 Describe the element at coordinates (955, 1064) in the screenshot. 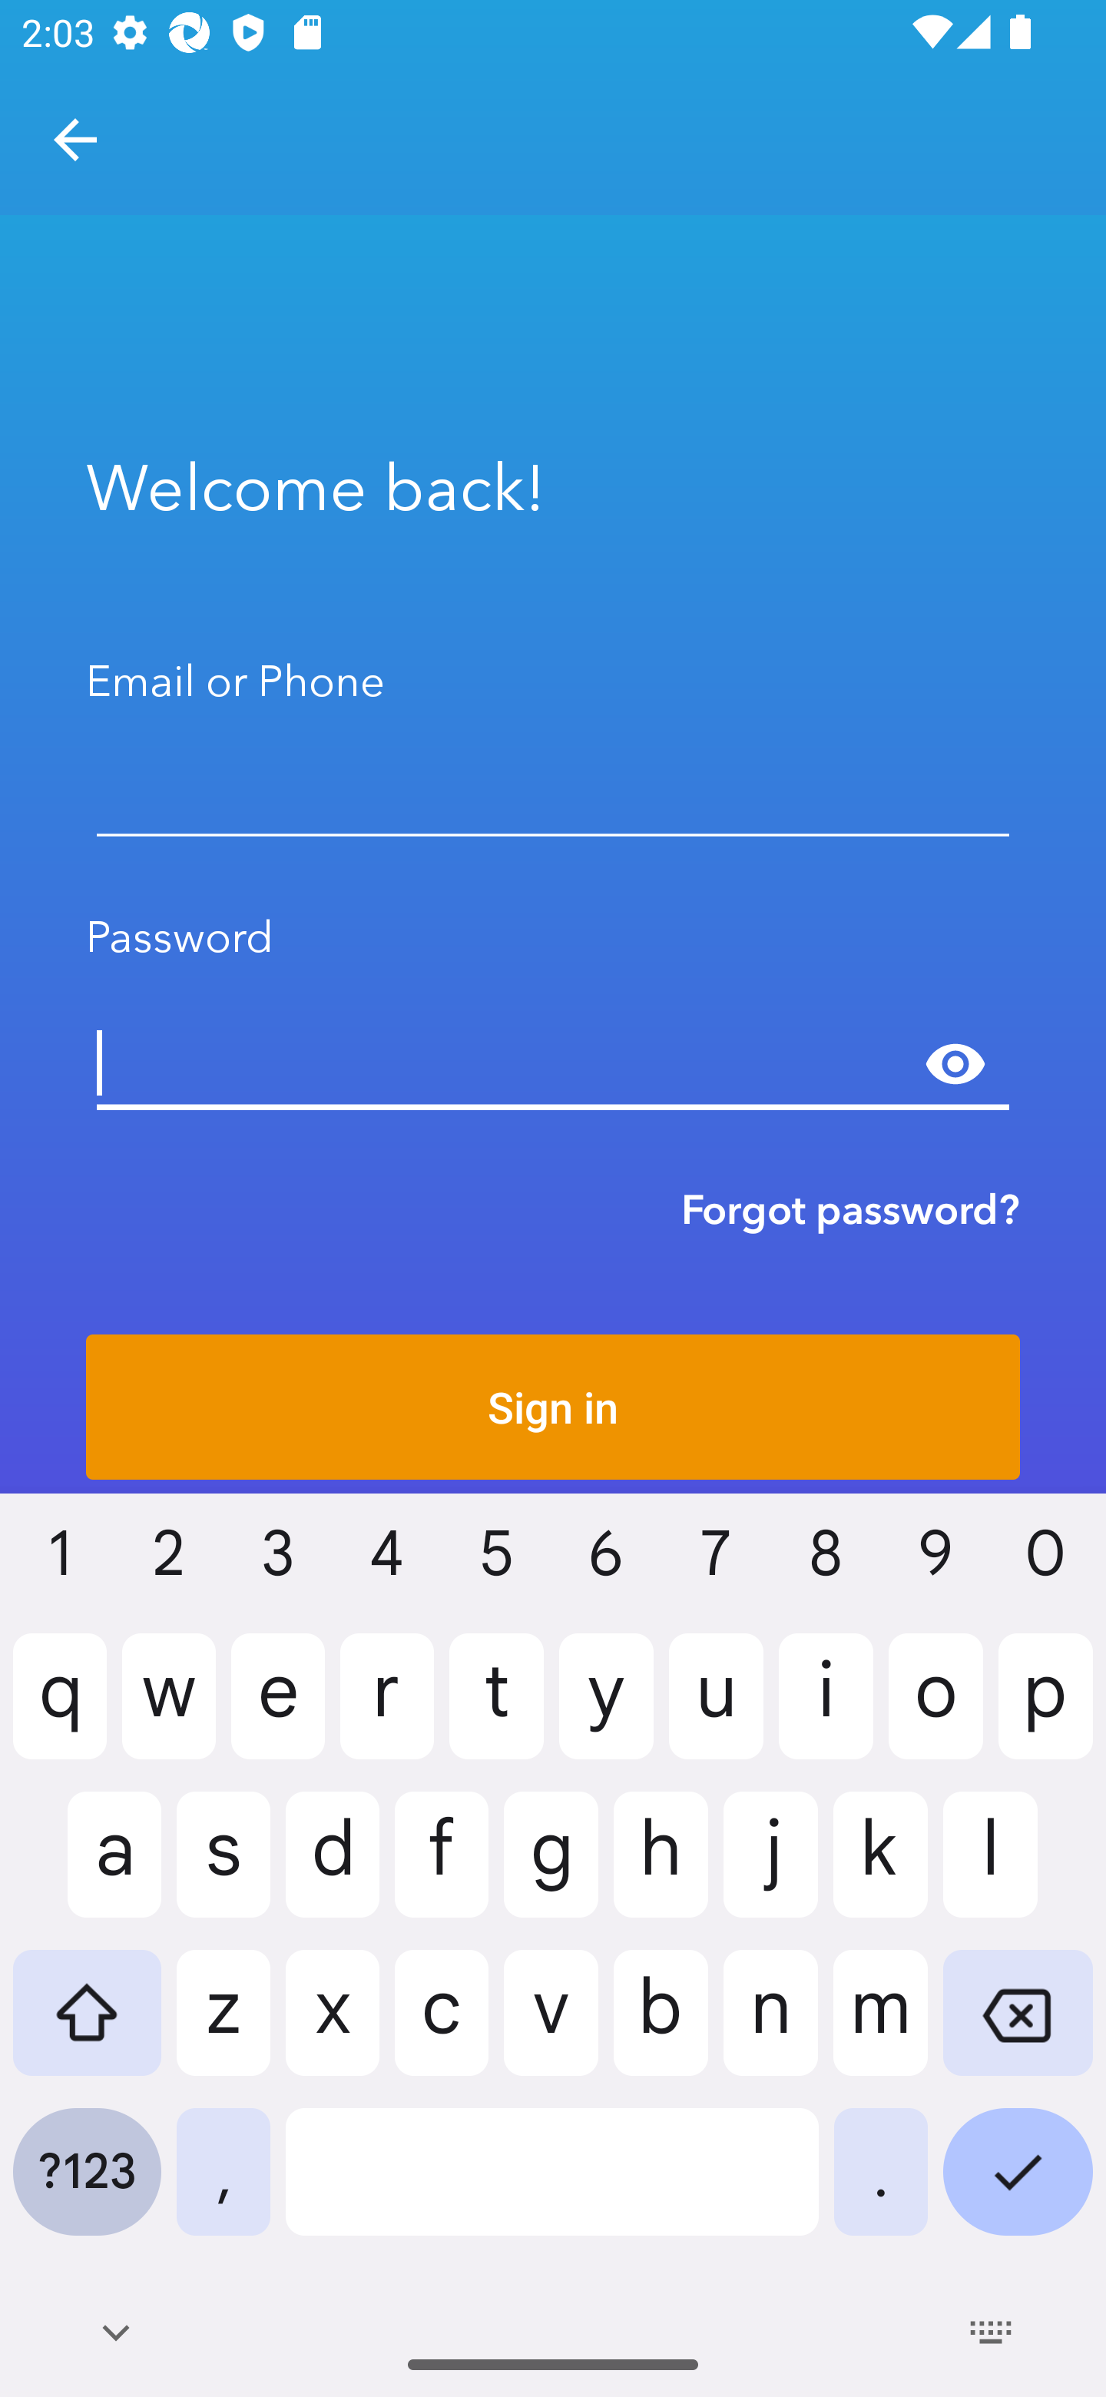

I see `Show password` at that location.